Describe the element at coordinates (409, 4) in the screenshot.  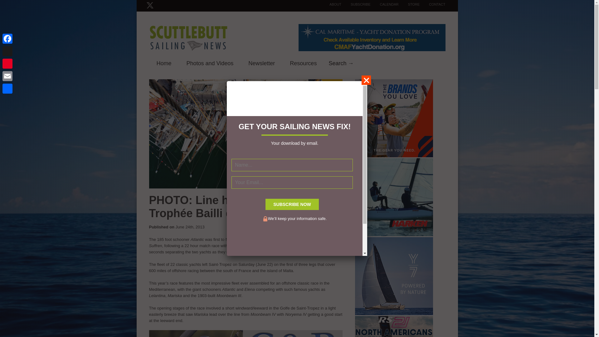
I see `STORE` at that location.